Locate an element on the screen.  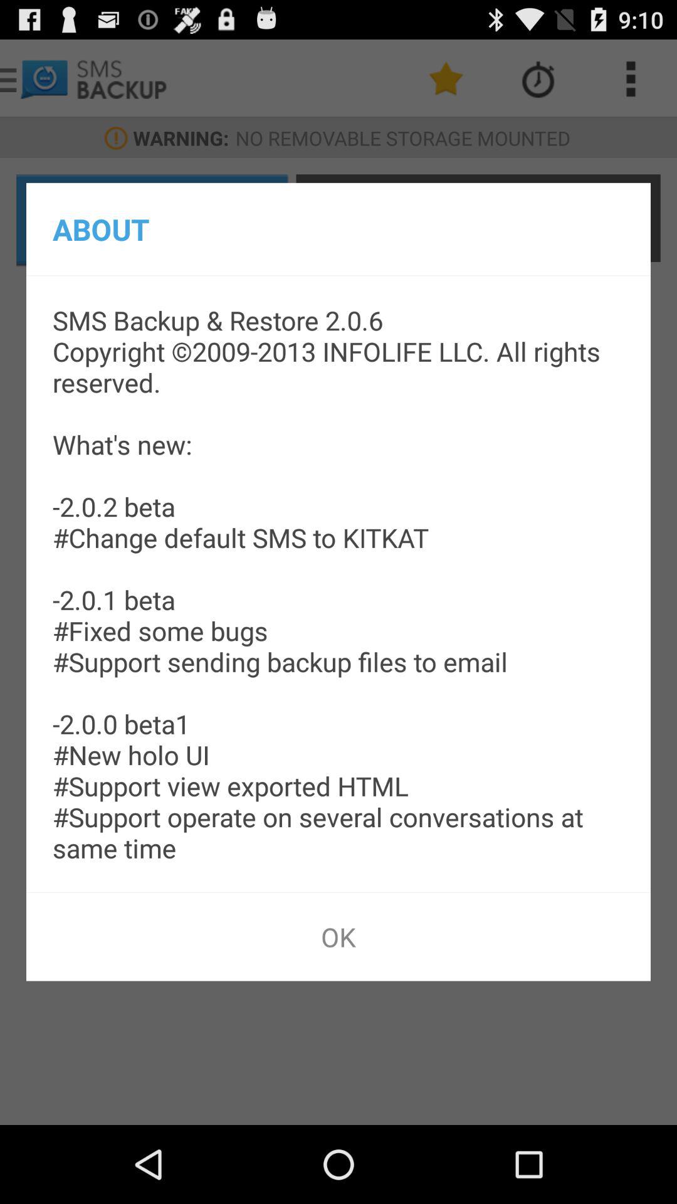
open ok button is located at coordinates (338, 937).